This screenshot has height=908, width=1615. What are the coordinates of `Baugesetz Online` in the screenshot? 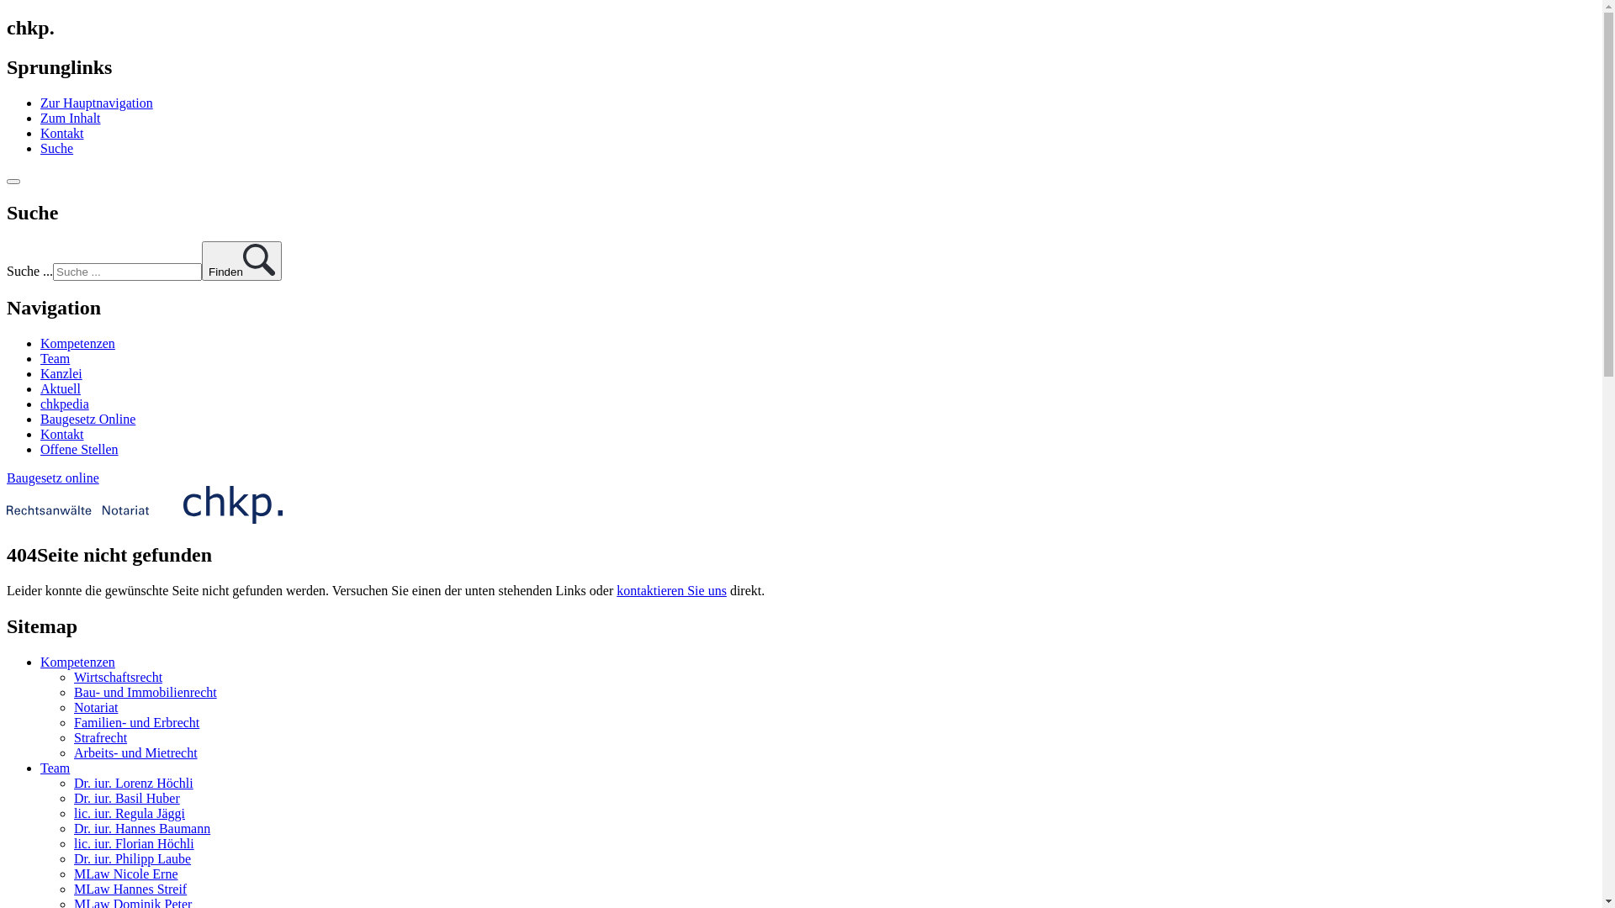 It's located at (87, 419).